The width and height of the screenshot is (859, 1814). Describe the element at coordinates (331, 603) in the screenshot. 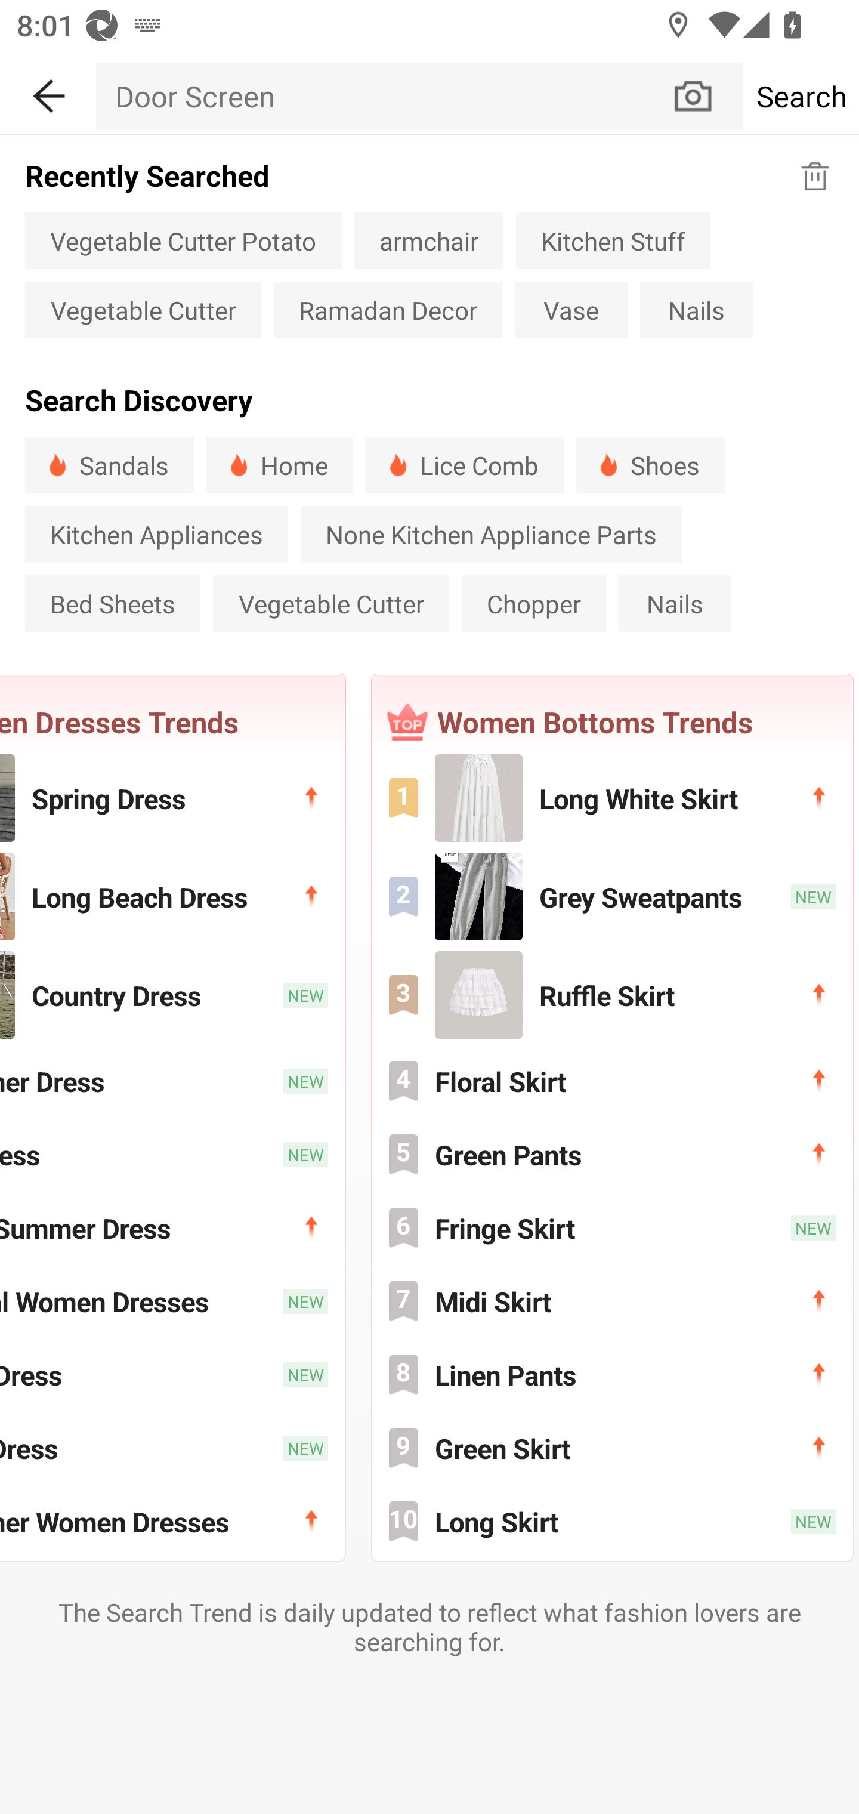

I see `Vegetable Cutter` at that location.